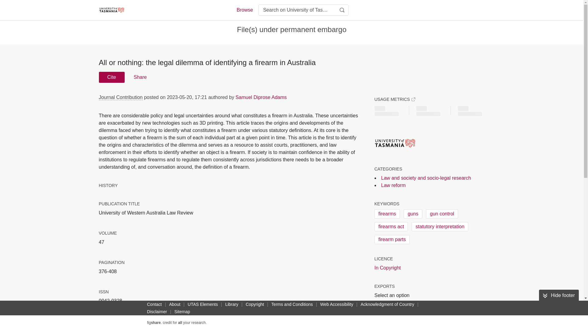 The width and height of the screenshot is (588, 330). Describe the element at coordinates (244, 10) in the screenshot. I see `Browse` at that location.